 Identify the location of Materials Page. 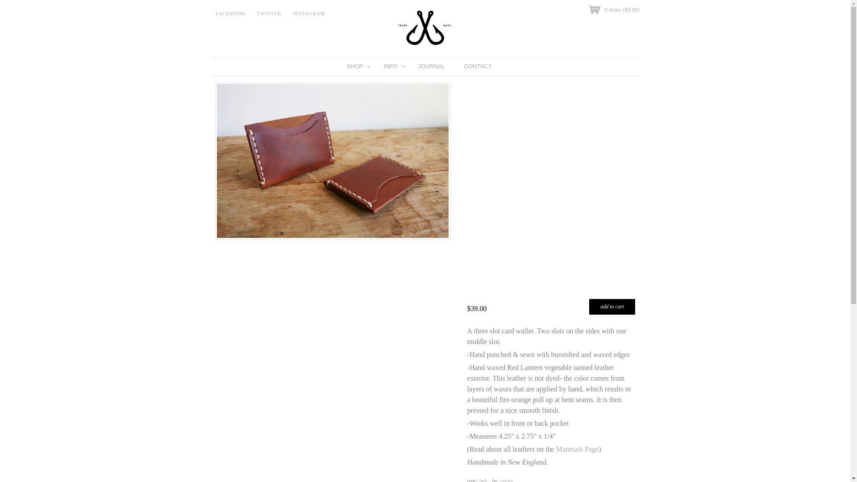
(578, 449).